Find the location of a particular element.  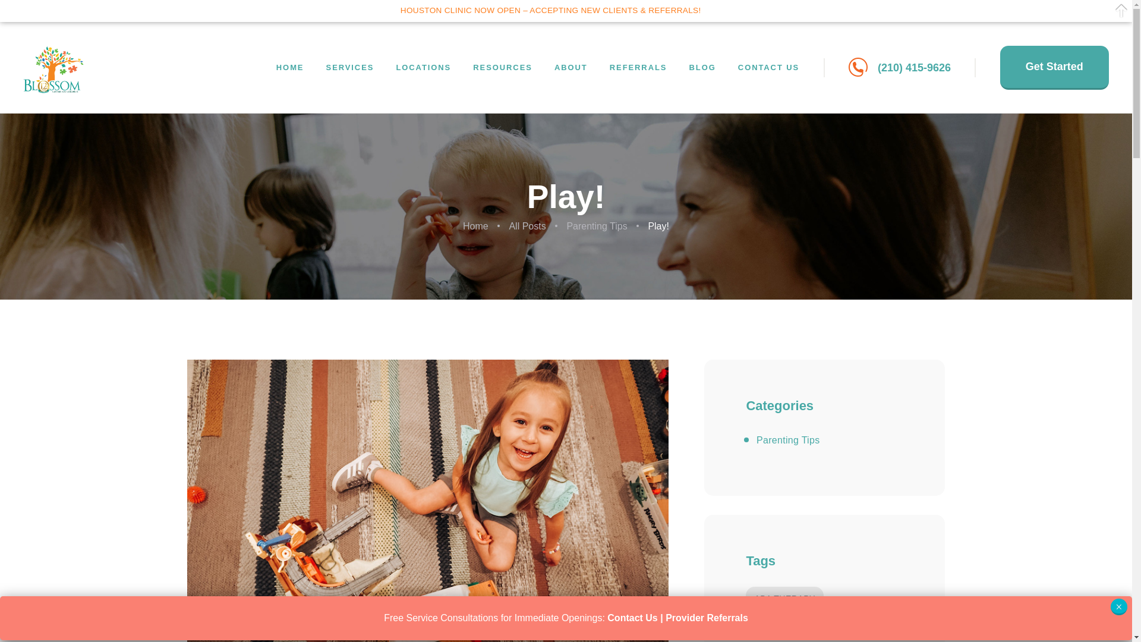

HOME is located at coordinates (289, 68).